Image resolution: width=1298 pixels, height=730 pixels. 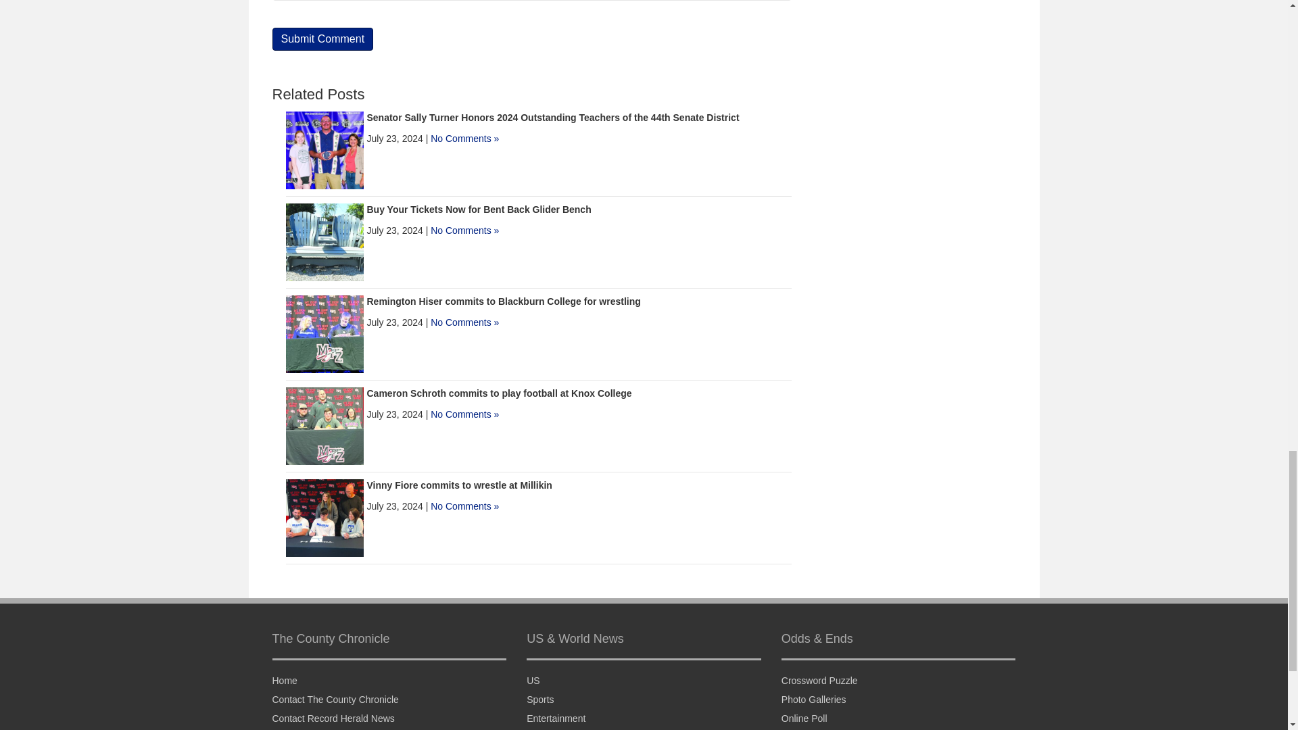 I want to click on Cameron Schroth commits to play football at Knox College, so click(x=498, y=393).